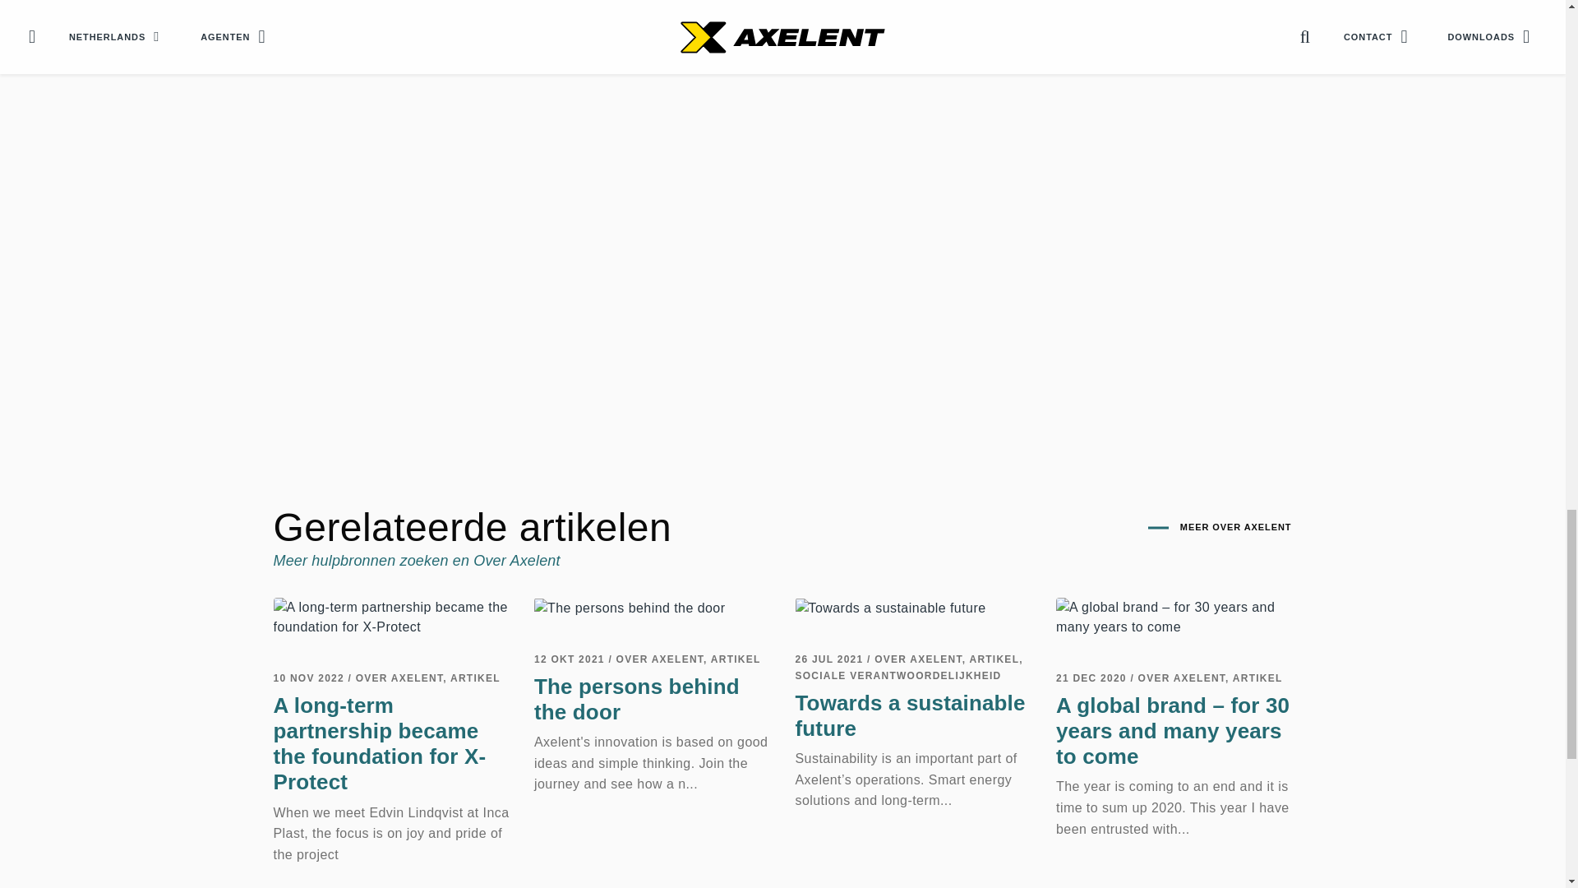  Describe the element at coordinates (891, 608) in the screenshot. I see `Towards a sustainable future` at that location.